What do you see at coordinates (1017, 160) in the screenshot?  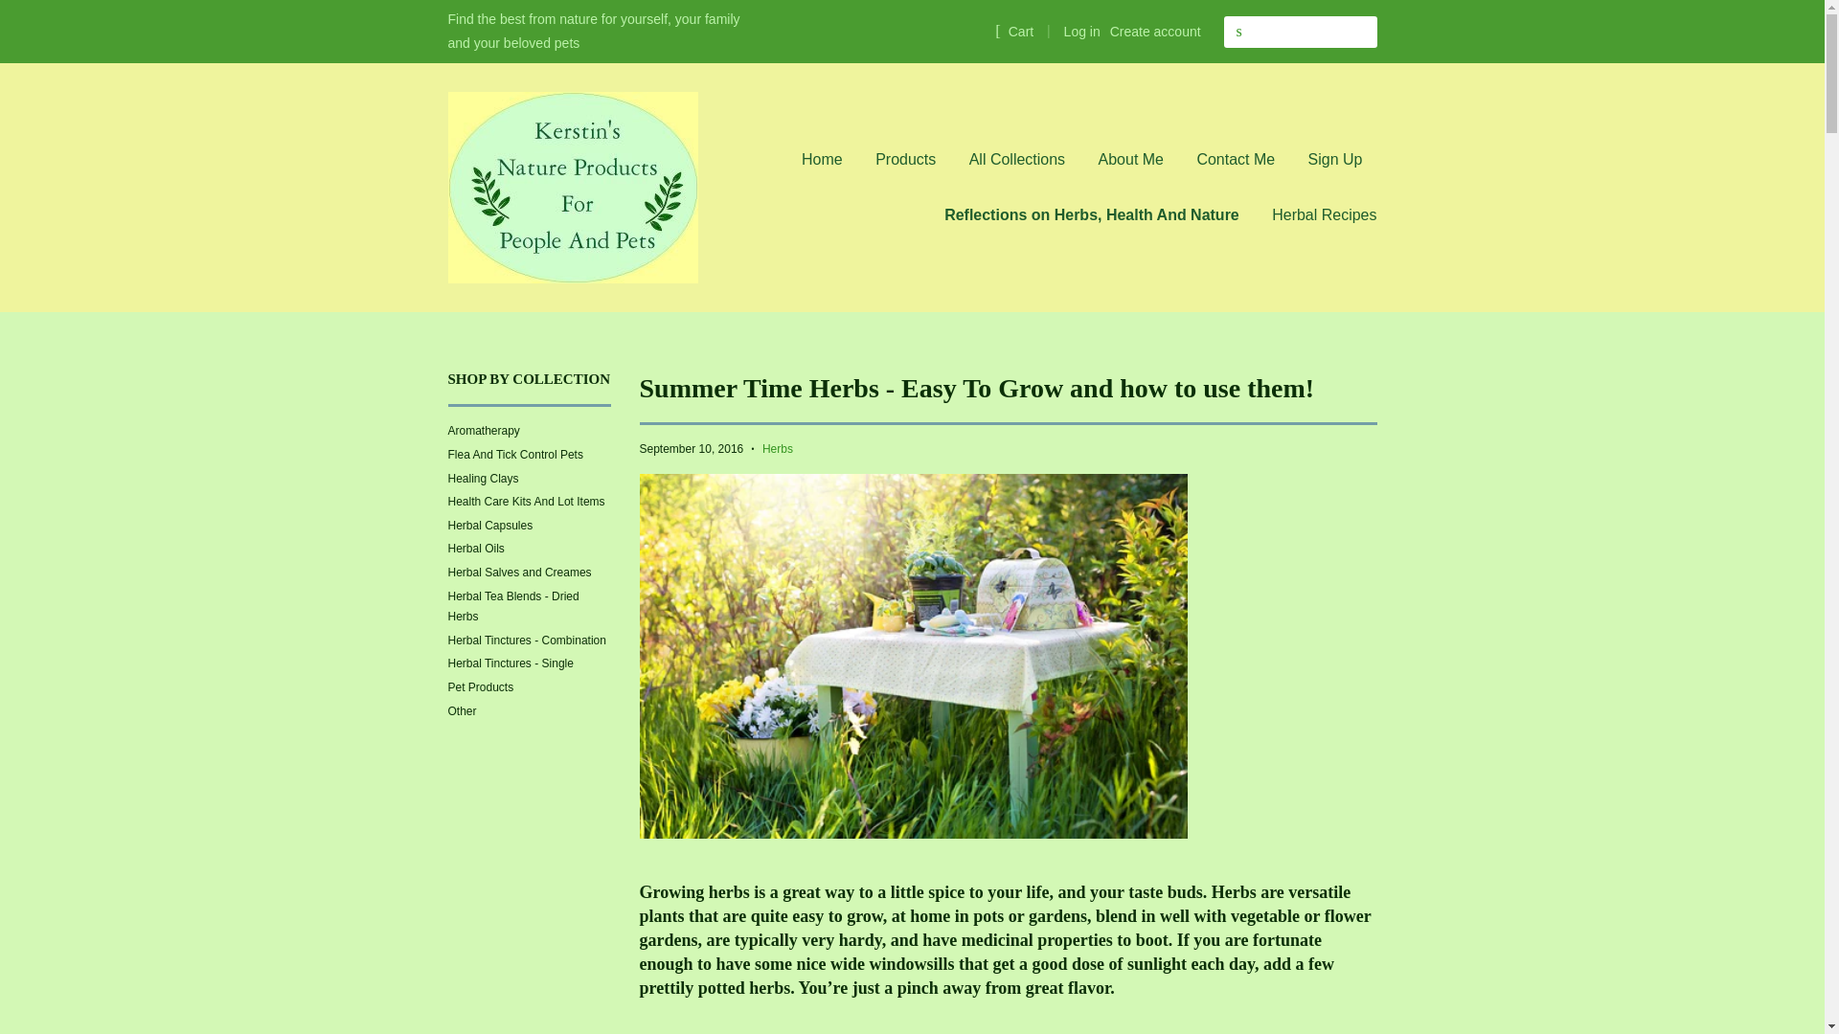 I see `All Collections` at bounding box center [1017, 160].